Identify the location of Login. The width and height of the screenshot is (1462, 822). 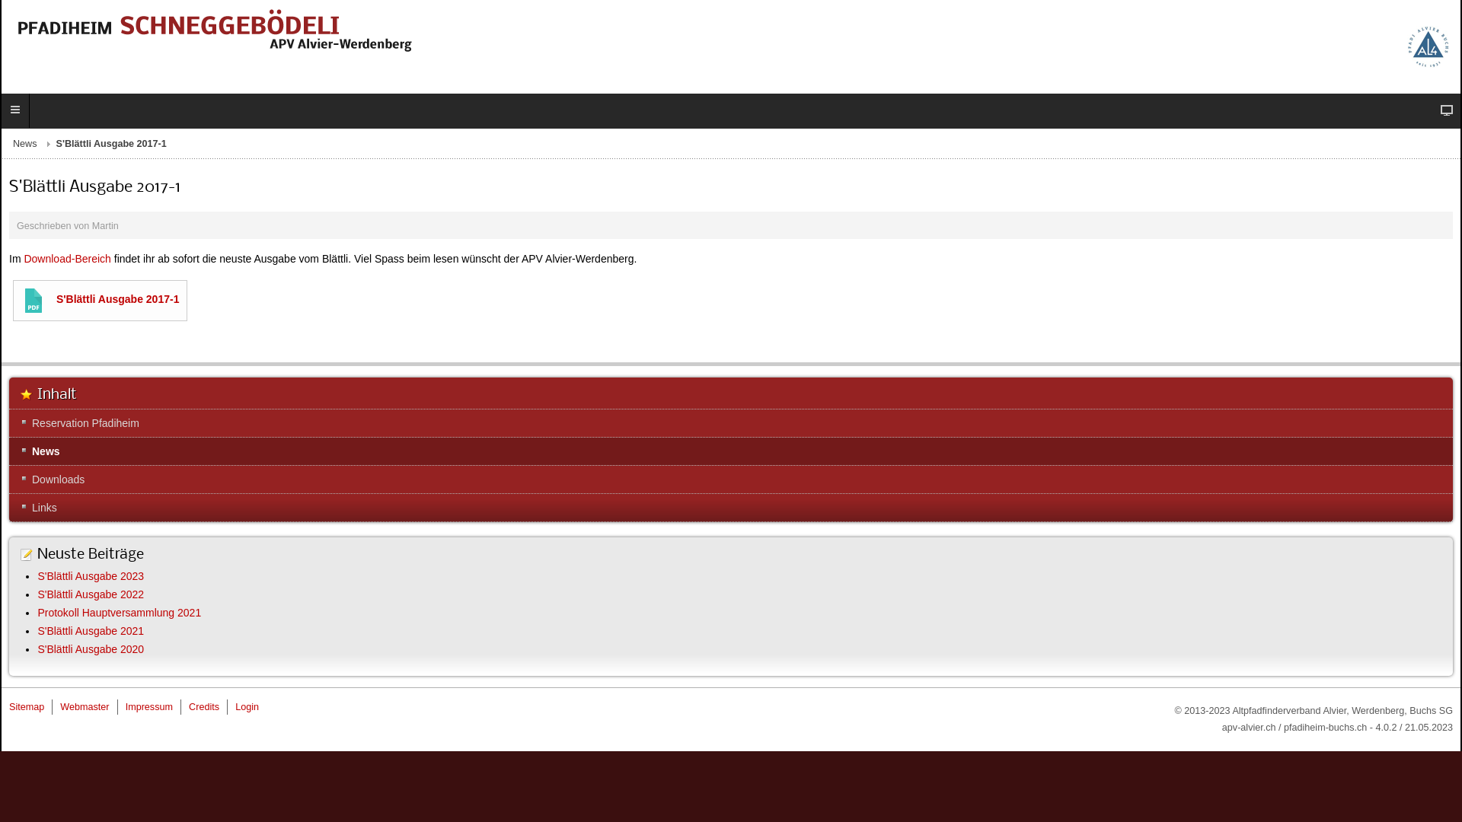
(247, 707).